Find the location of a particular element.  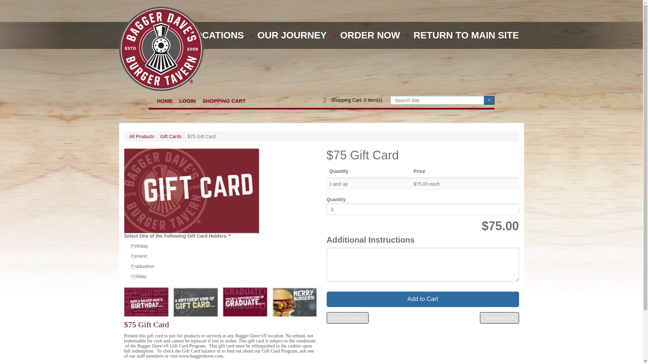

Shopping Cart is located at coordinates (500, 317).